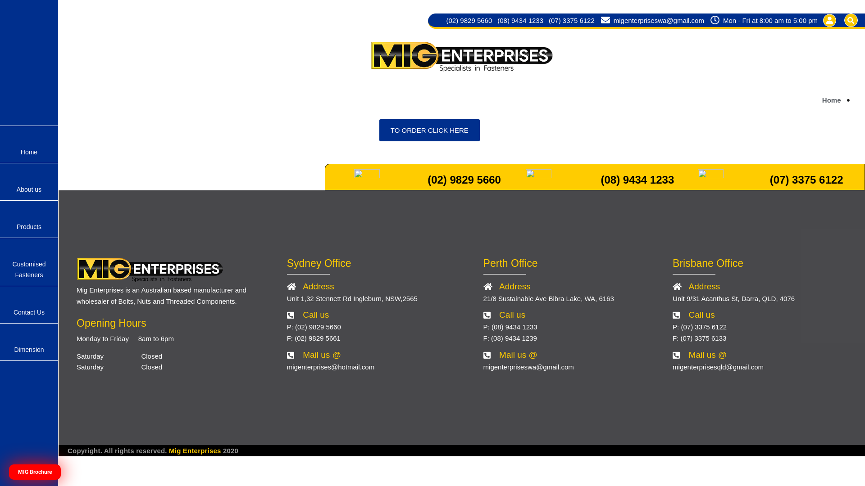 This screenshot has height=486, width=865. What do you see at coordinates (469, 20) in the screenshot?
I see `(02) 9829 5660` at bounding box center [469, 20].